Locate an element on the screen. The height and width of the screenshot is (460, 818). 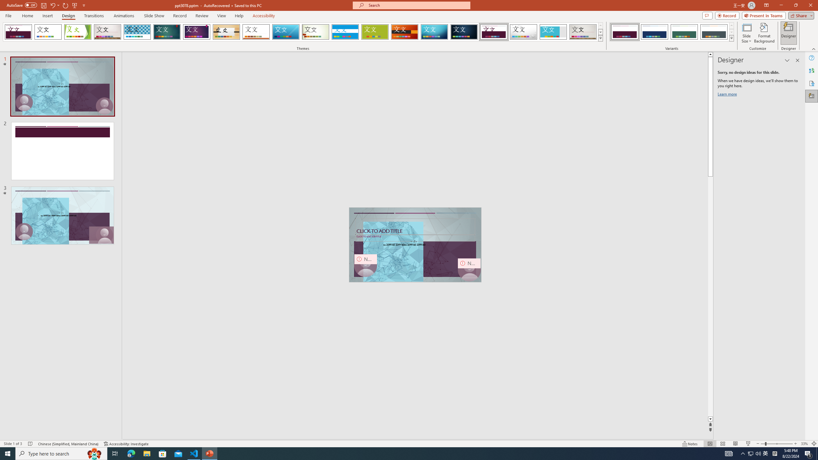
Save is located at coordinates (43, 5).